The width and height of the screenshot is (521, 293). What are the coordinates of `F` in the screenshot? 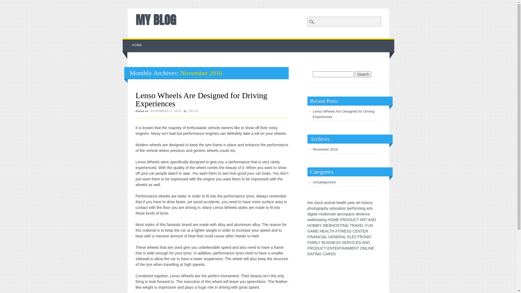 It's located at (309, 243).